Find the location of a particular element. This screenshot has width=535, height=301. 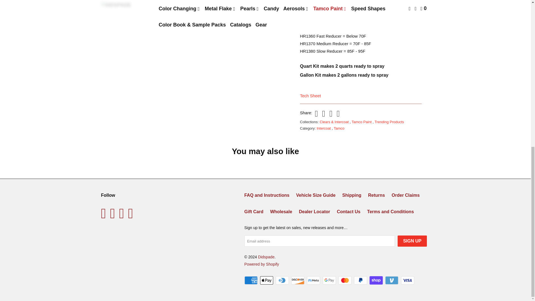

Trending Products is located at coordinates (389, 122).